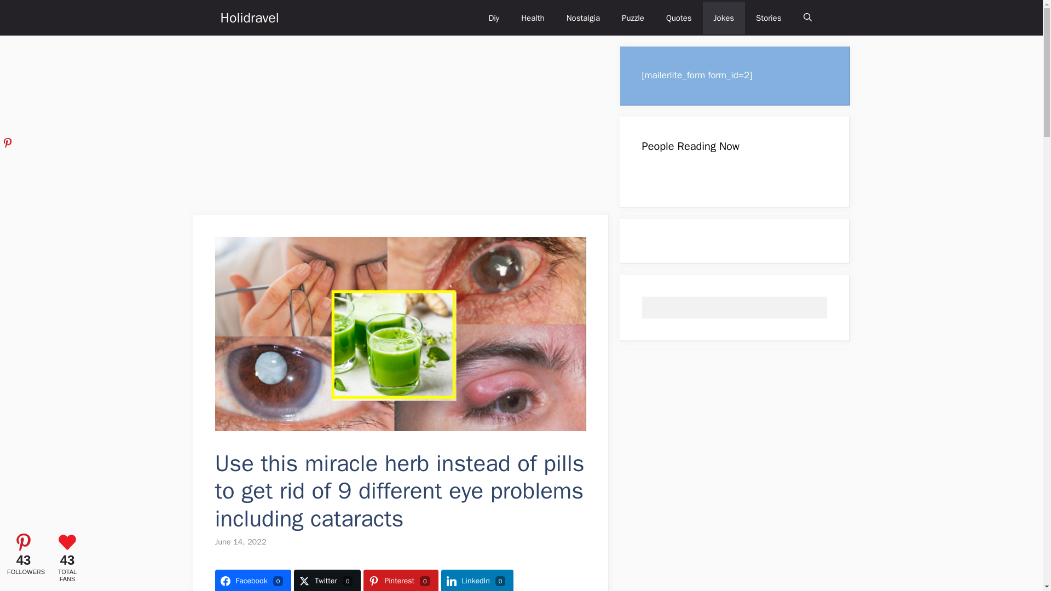  What do you see at coordinates (252, 580) in the screenshot?
I see `Facebook0` at bounding box center [252, 580].